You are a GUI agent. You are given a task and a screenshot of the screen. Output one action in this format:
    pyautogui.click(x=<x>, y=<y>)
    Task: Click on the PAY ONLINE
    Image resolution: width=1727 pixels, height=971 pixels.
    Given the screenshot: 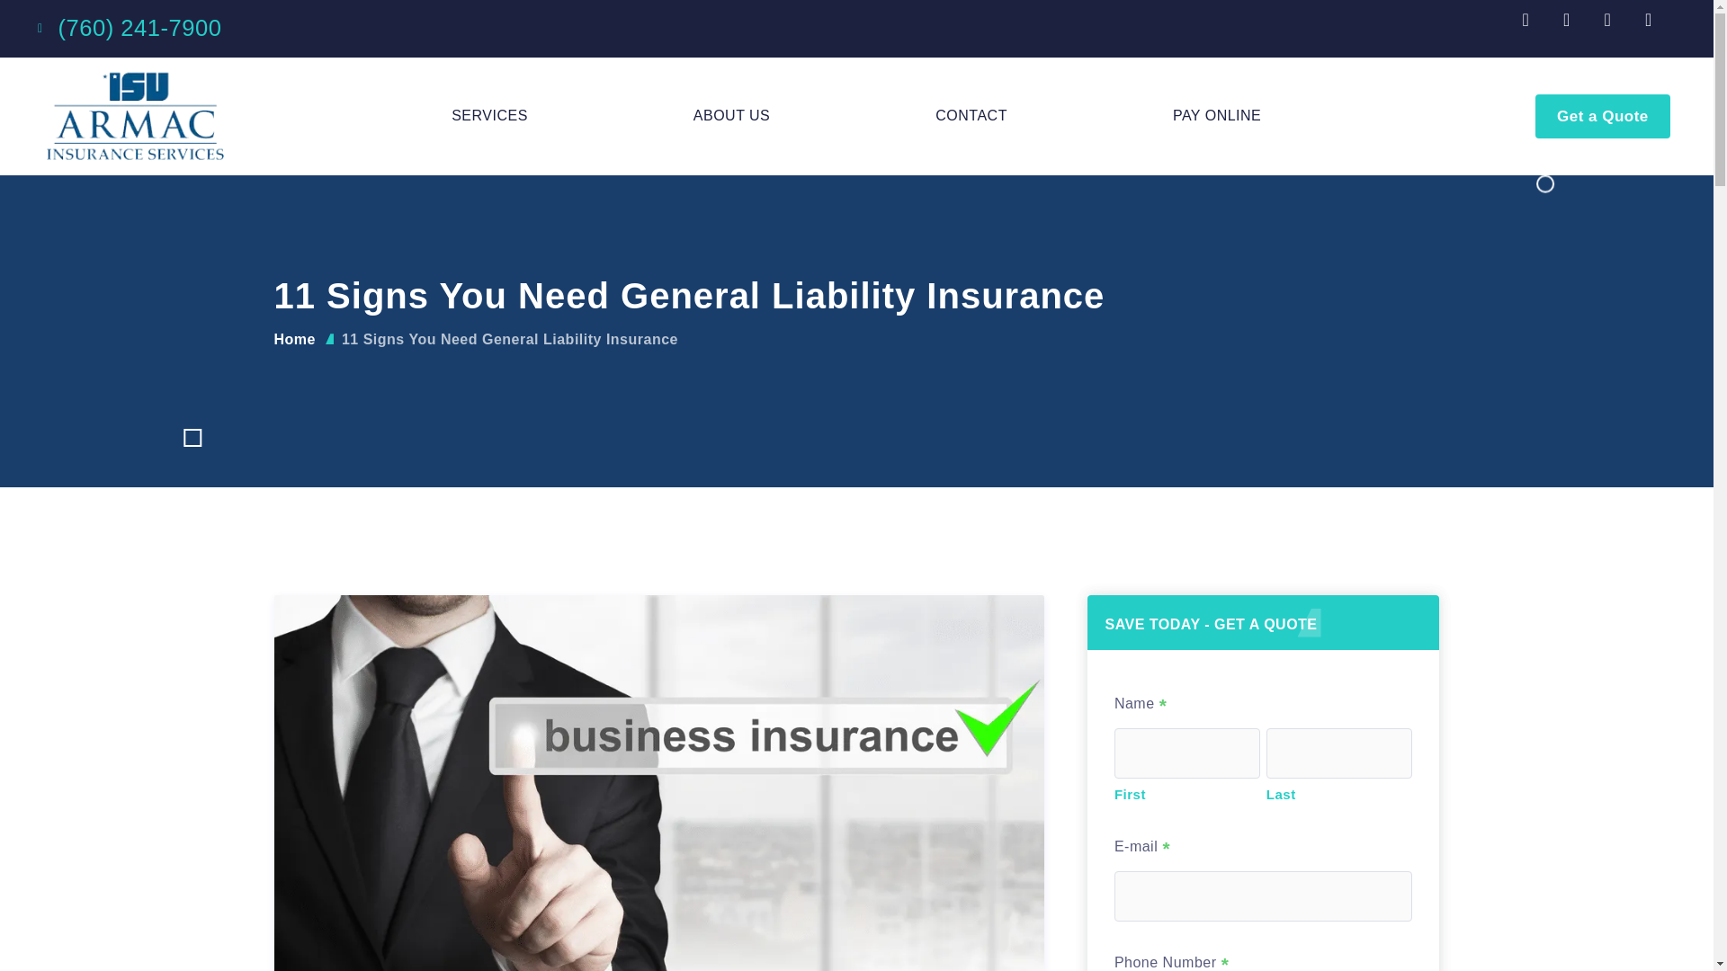 What is the action you would take?
    pyautogui.click(x=1216, y=115)
    